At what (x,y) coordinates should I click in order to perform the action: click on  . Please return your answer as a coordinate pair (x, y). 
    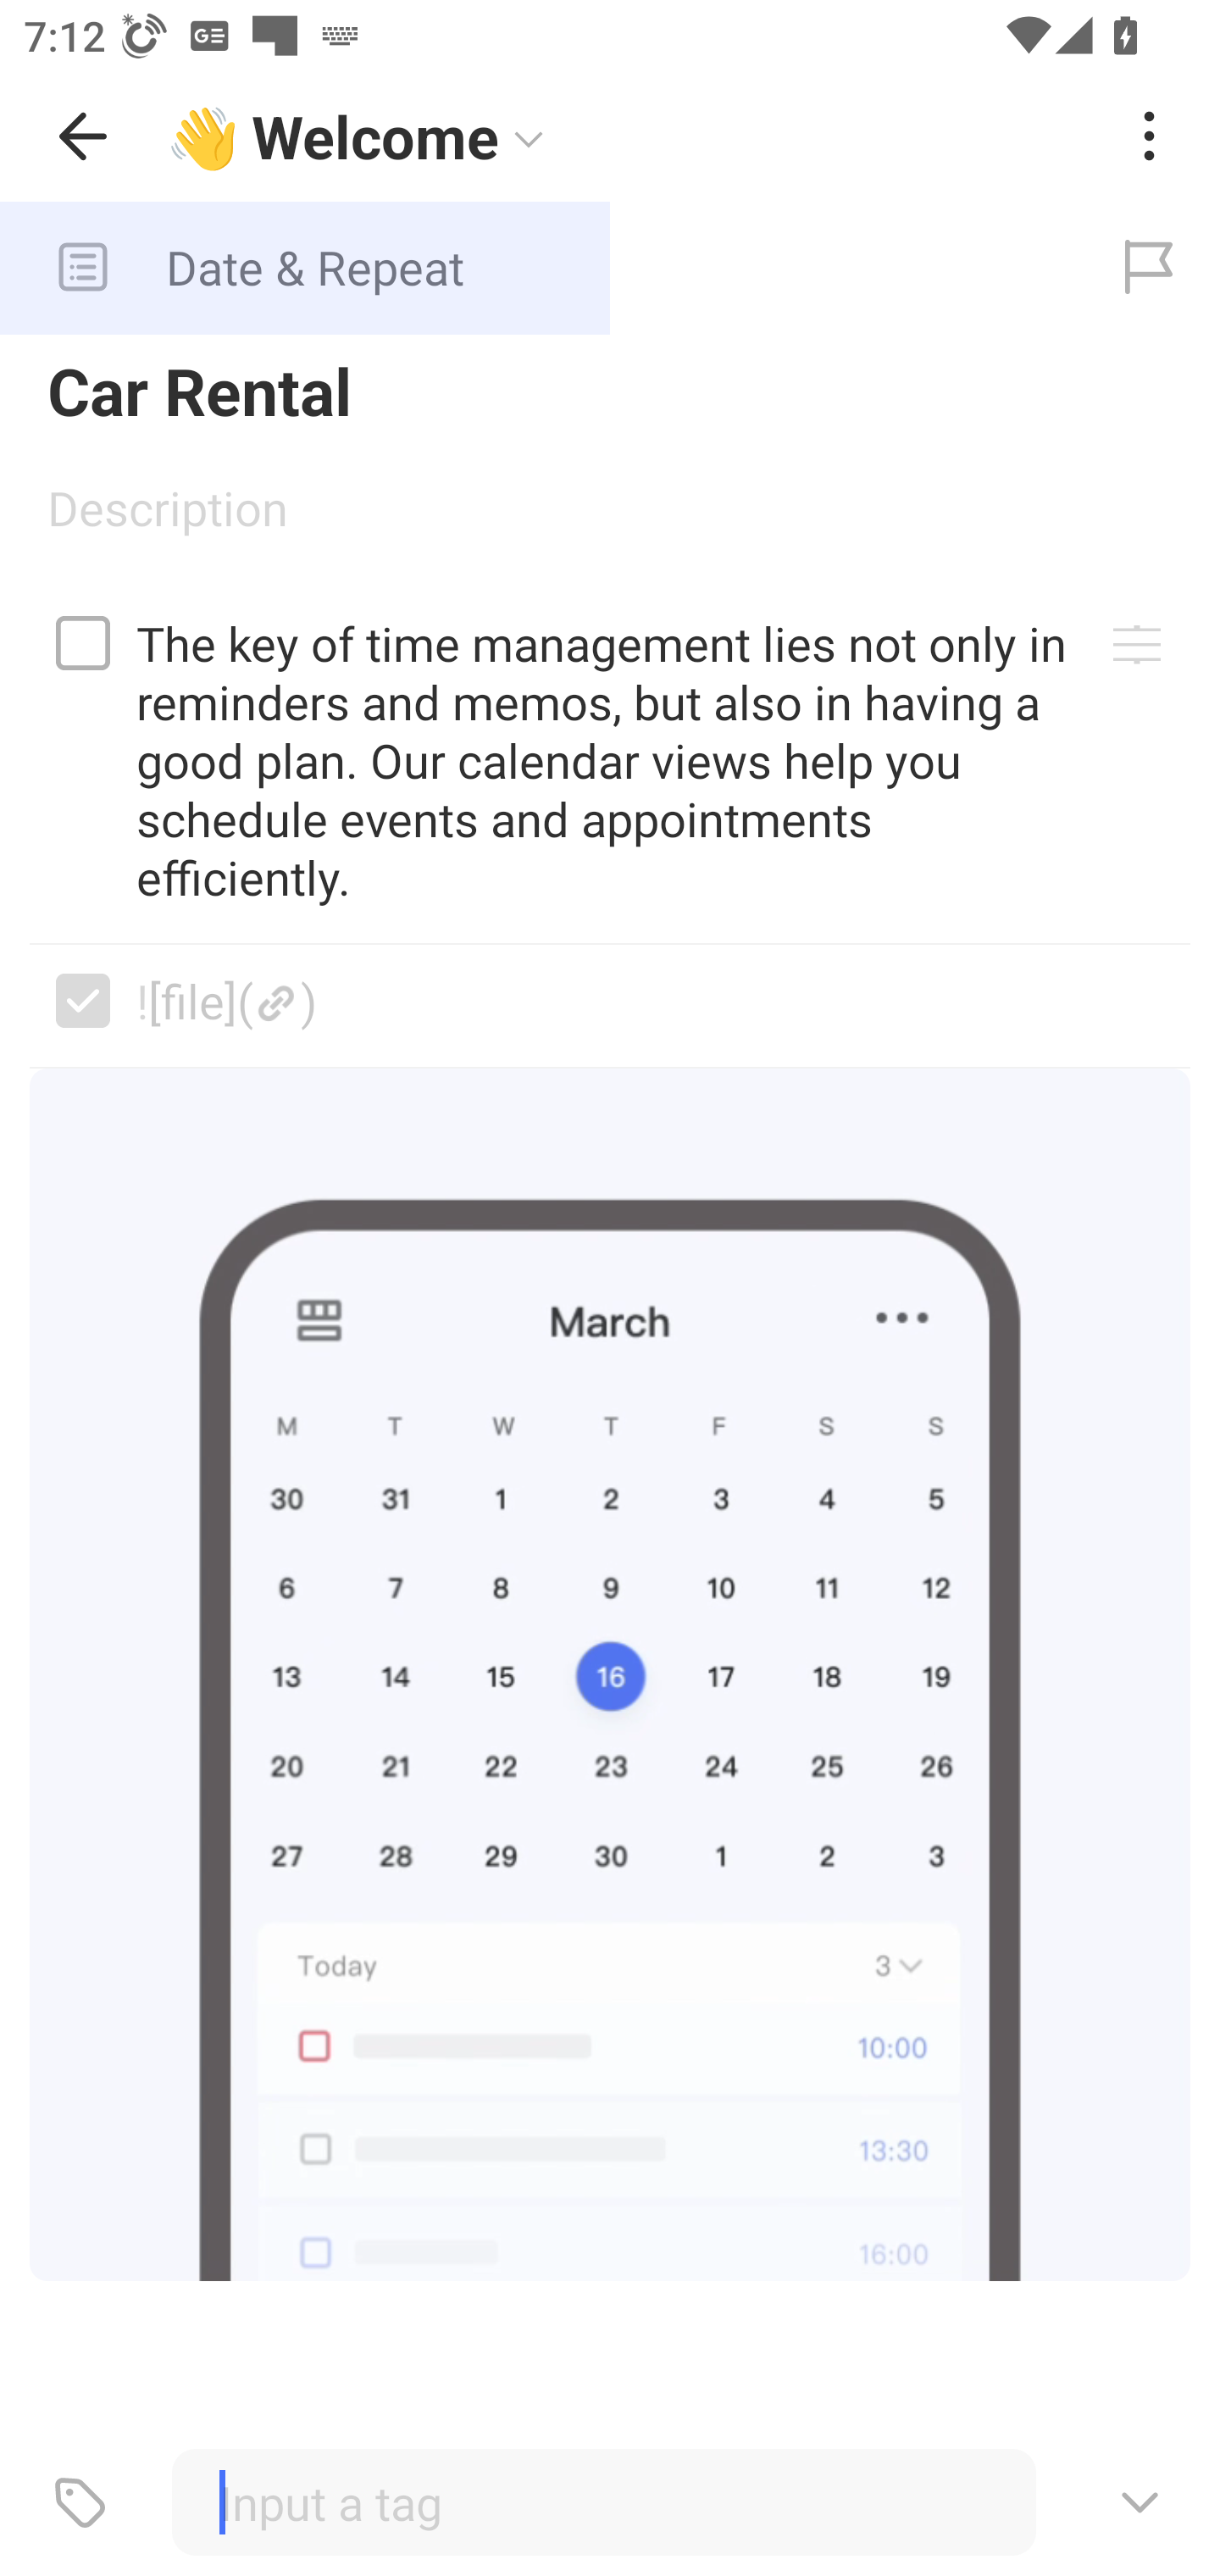
    Looking at the image, I should click on (83, 642).